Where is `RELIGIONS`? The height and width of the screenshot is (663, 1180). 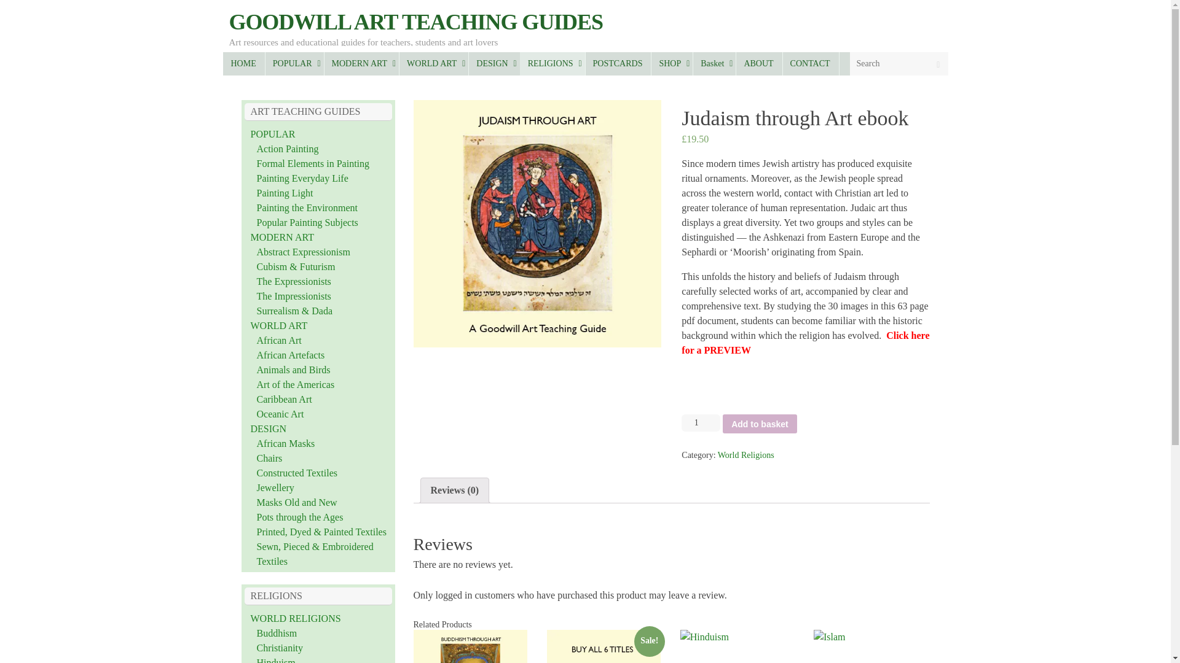
RELIGIONS is located at coordinates (553, 64).